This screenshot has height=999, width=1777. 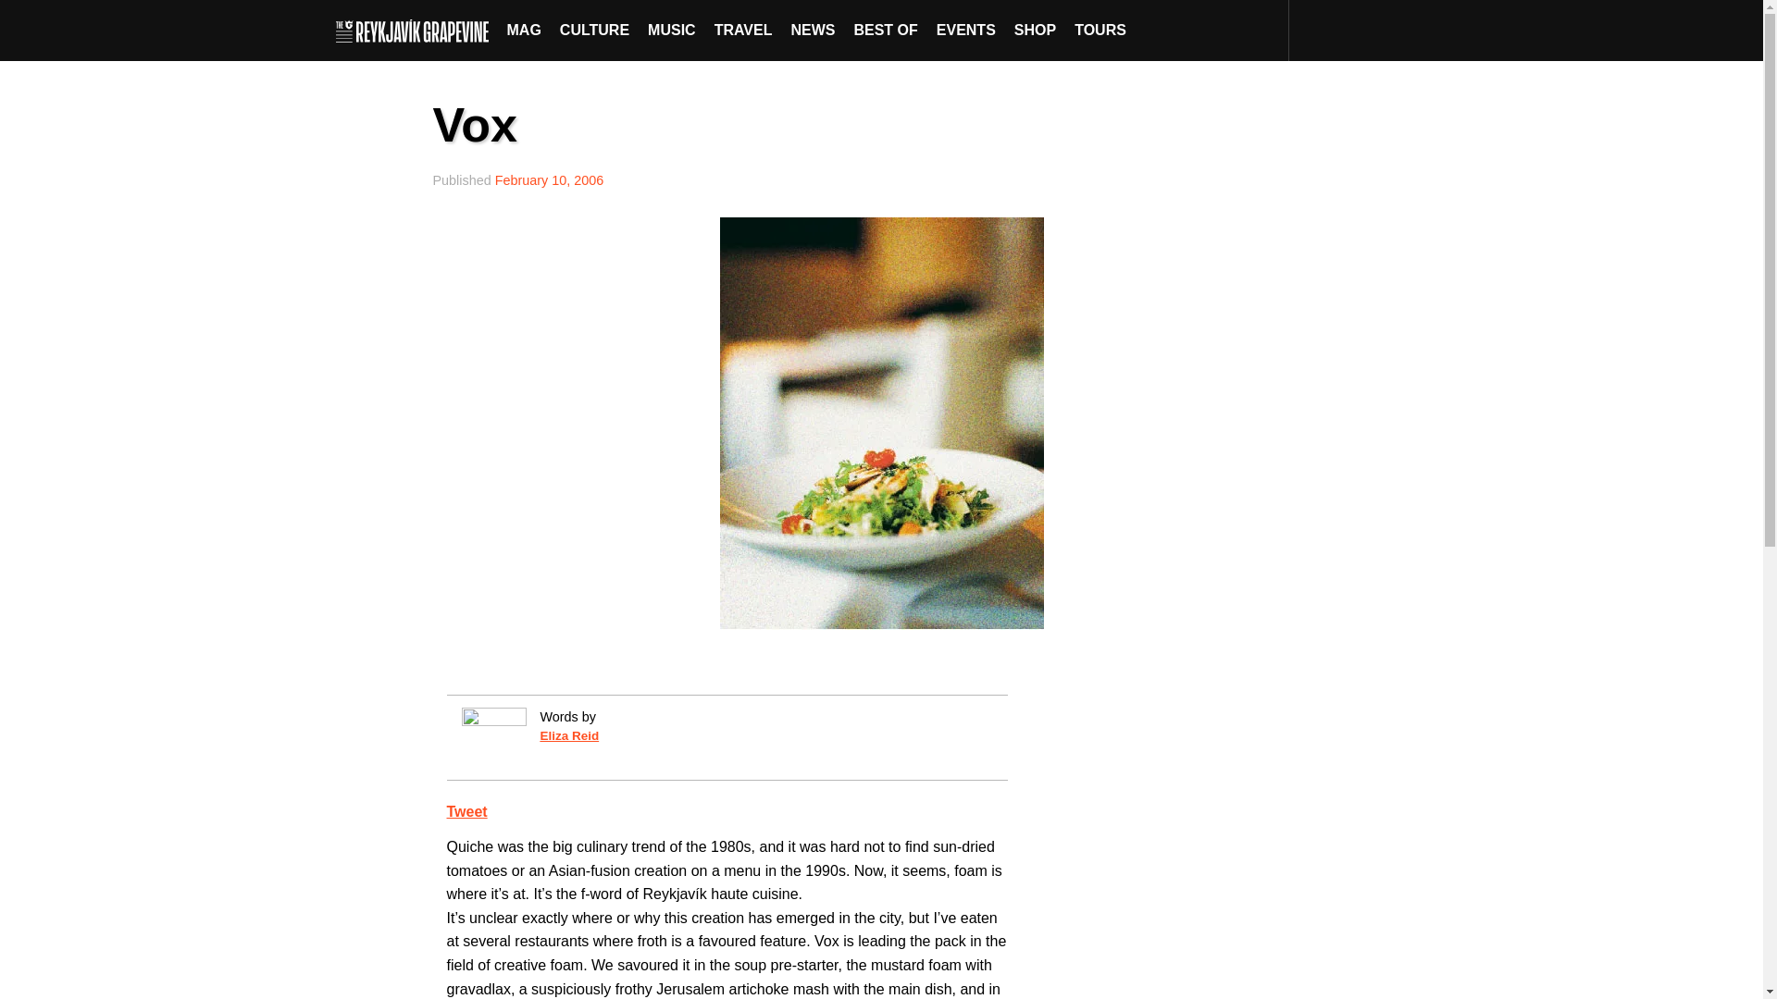 I want to click on Eliza Reid, so click(x=569, y=736).